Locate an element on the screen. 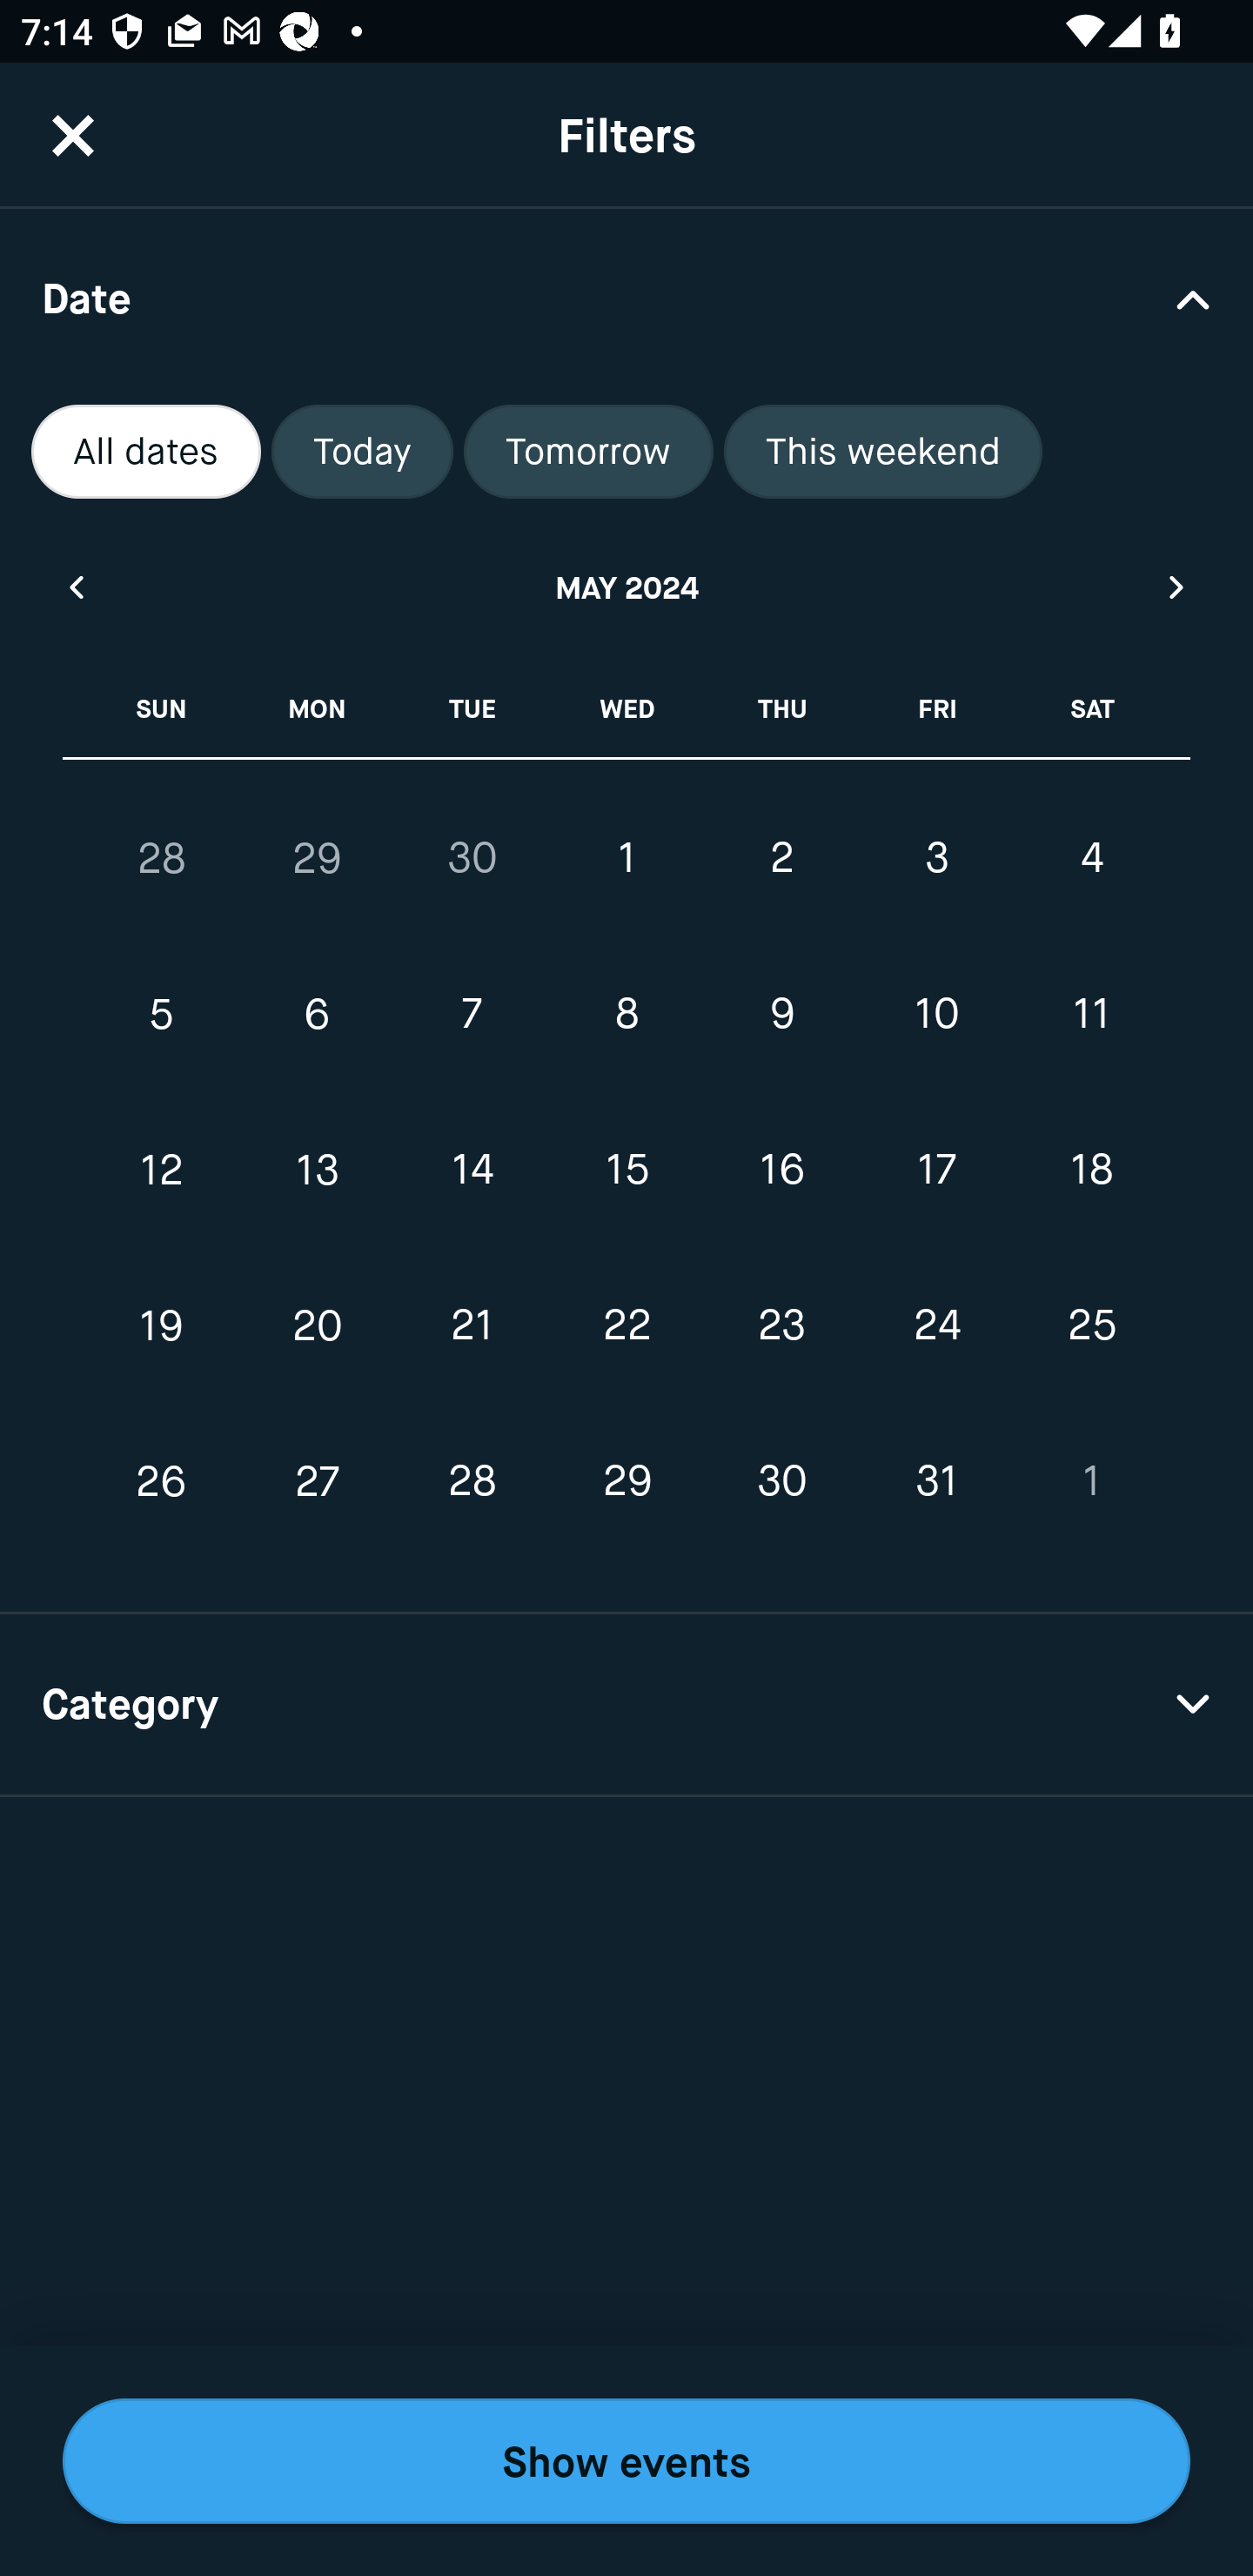 Image resolution: width=1253 pixels, height=2576 pixels. This weekend is located at coordinates (883, 452).